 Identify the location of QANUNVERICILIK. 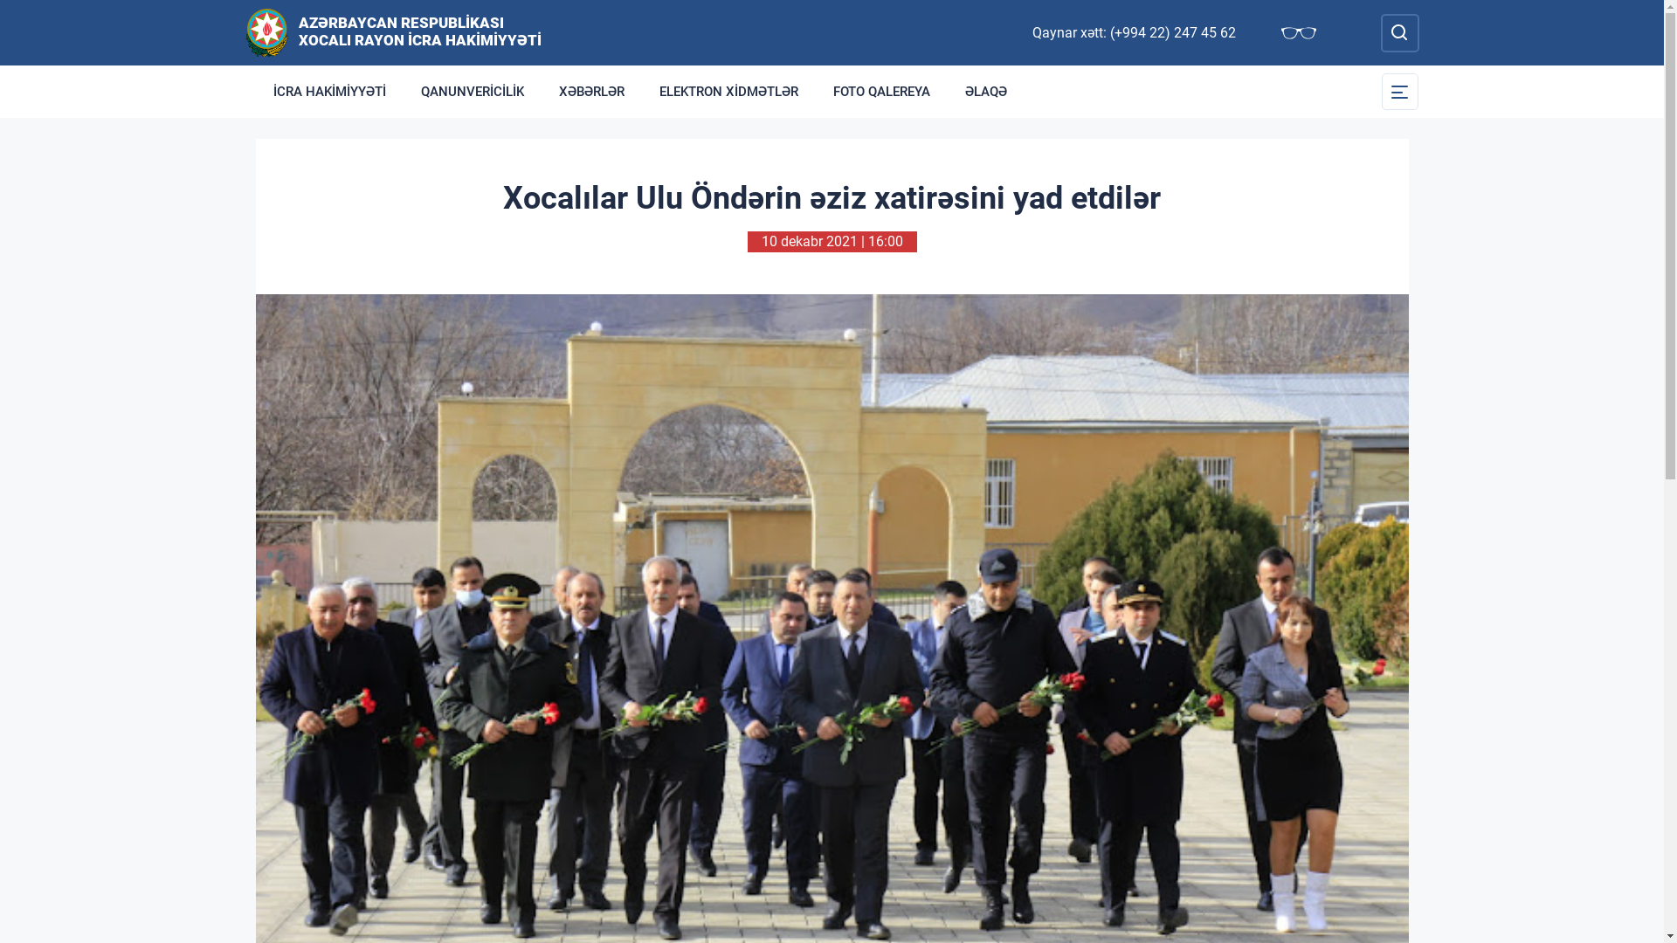
(473, 92).